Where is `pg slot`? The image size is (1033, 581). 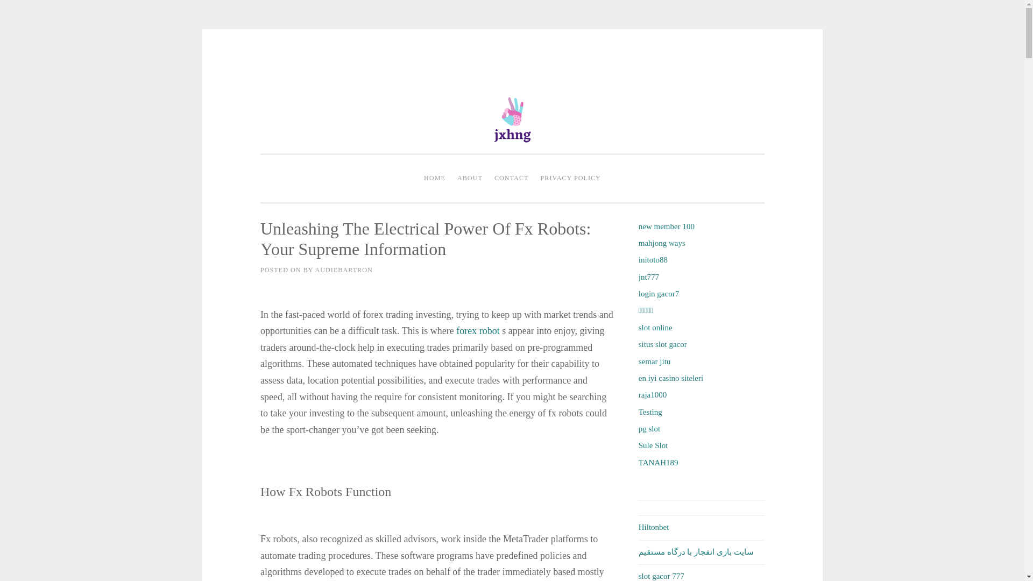
pg slot is located at coordinates (649, 428).